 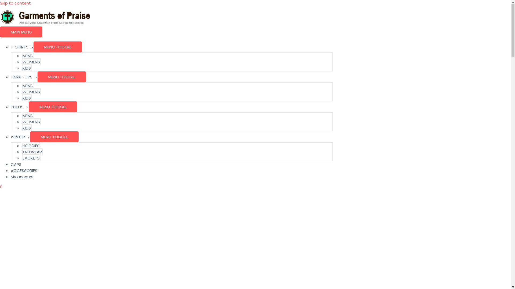 I want to click on KIDS, so click(x=27, y=128).